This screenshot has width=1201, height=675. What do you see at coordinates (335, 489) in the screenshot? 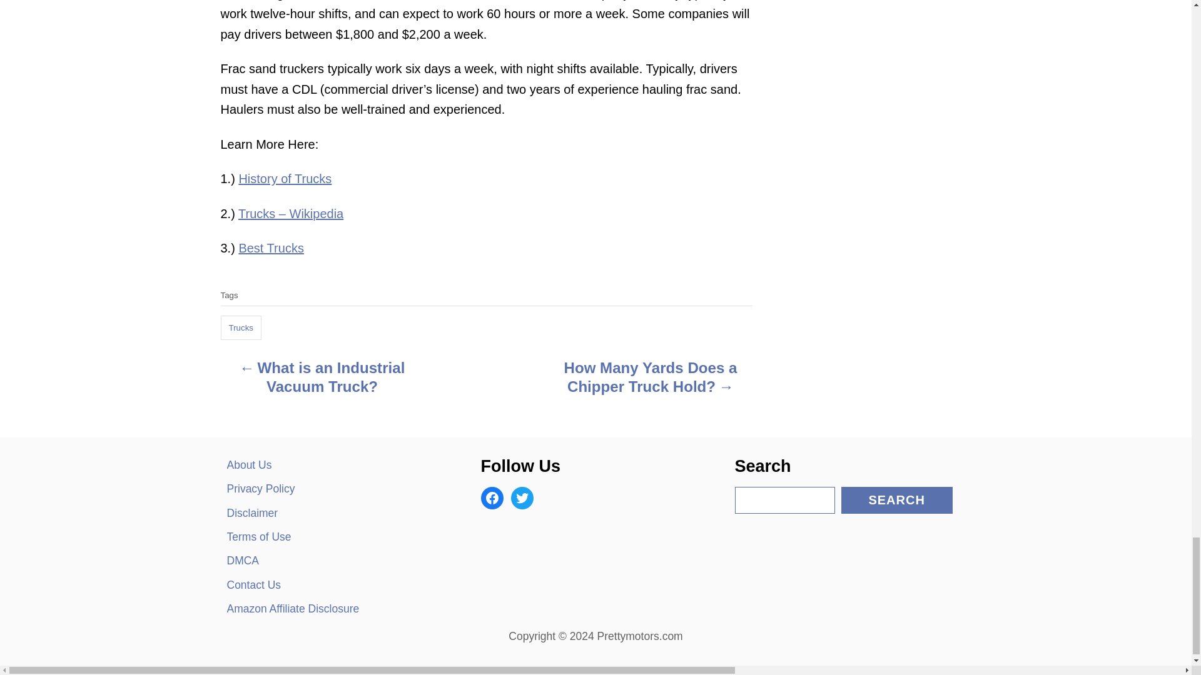
I see `Privacy Policy` at bounding box center [335, 489].